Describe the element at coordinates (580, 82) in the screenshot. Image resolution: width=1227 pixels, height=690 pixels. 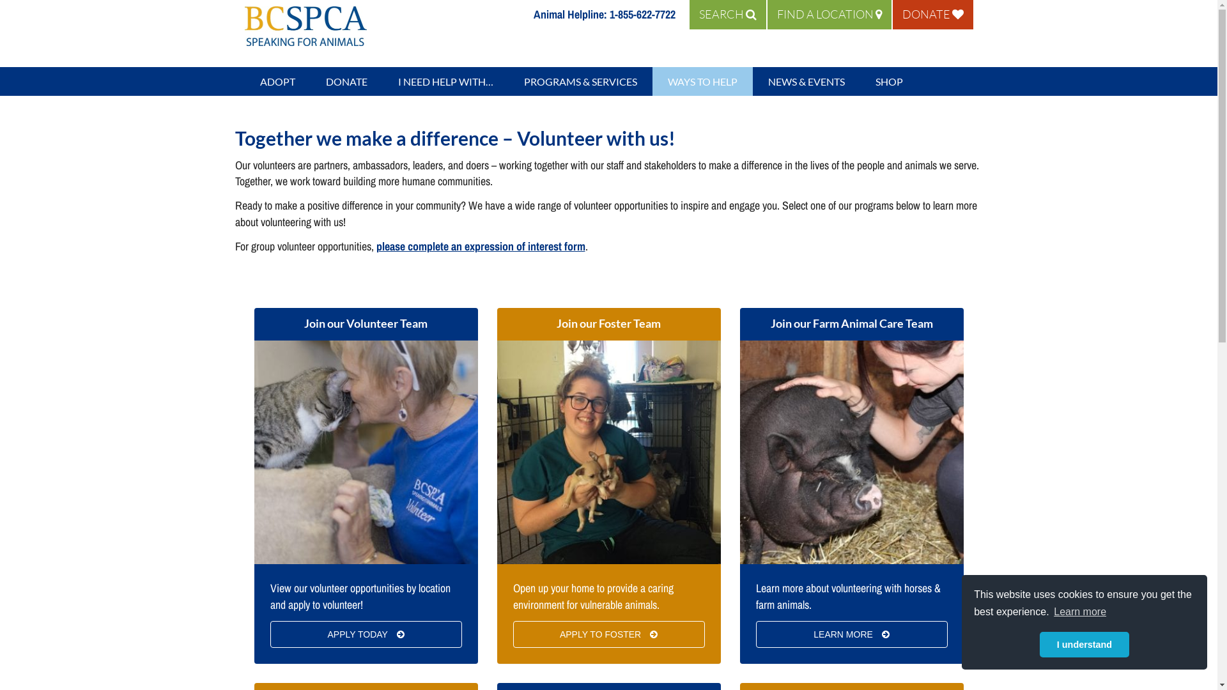
I see `PROGRAMS & SERVICES` at that location.